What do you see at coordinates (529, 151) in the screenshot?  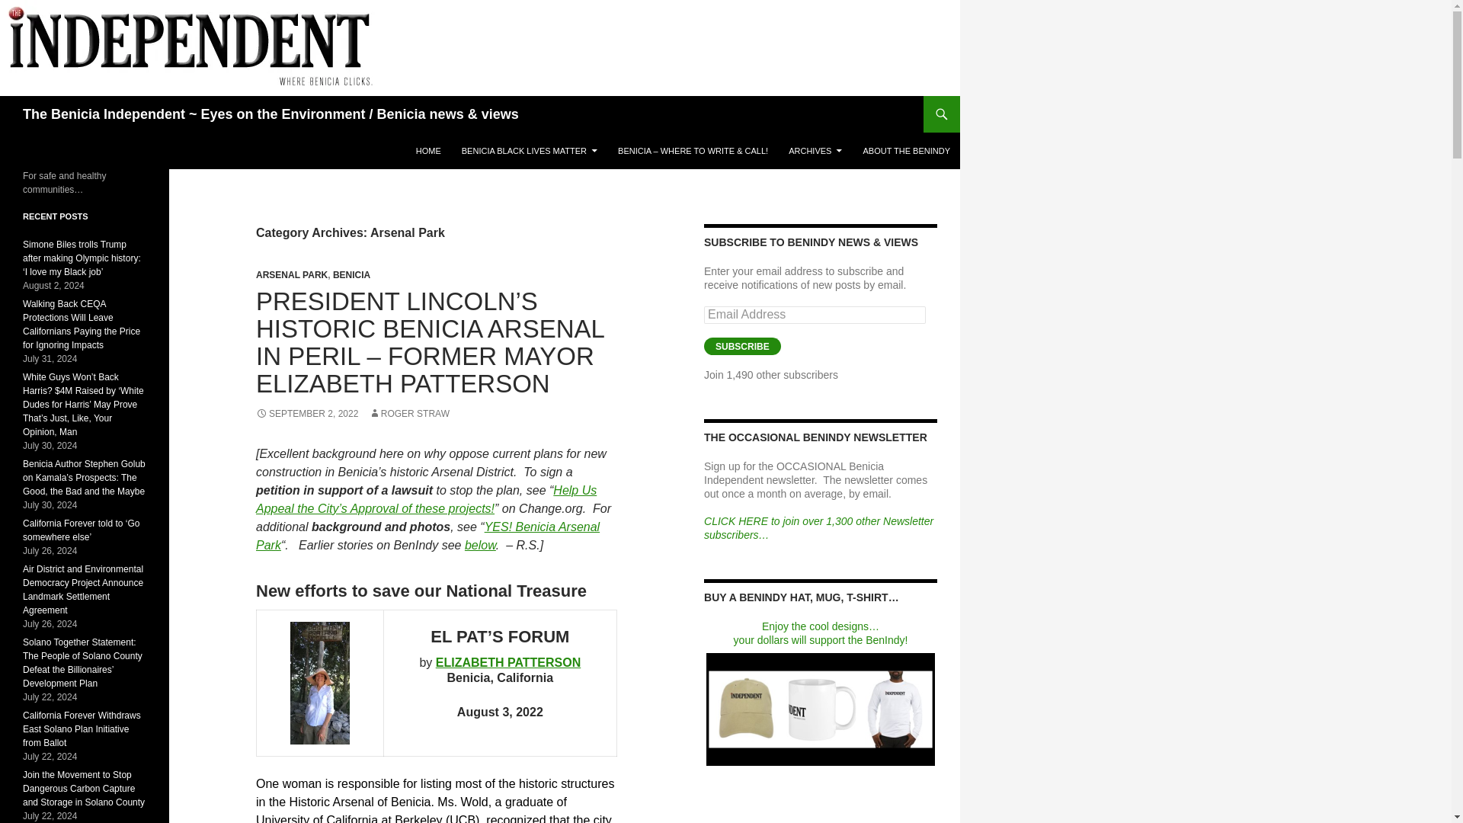 I see `BENICIA BLACK LIVES MATTER` at bounding box center [529, 151].